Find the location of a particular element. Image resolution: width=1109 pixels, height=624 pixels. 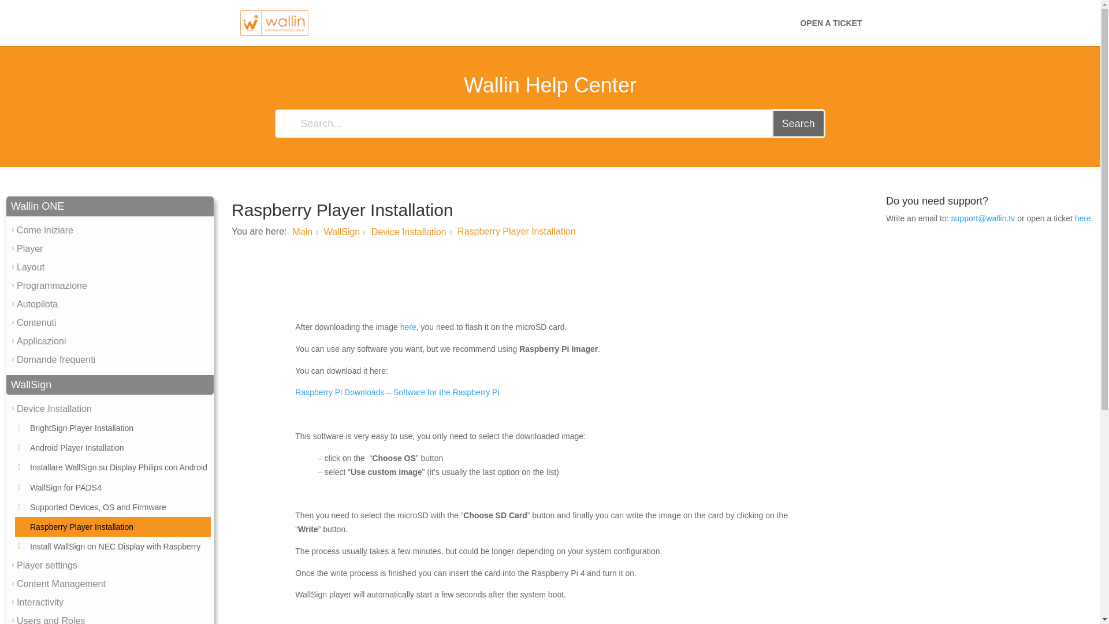

Player is located at coordinates (29, 248).